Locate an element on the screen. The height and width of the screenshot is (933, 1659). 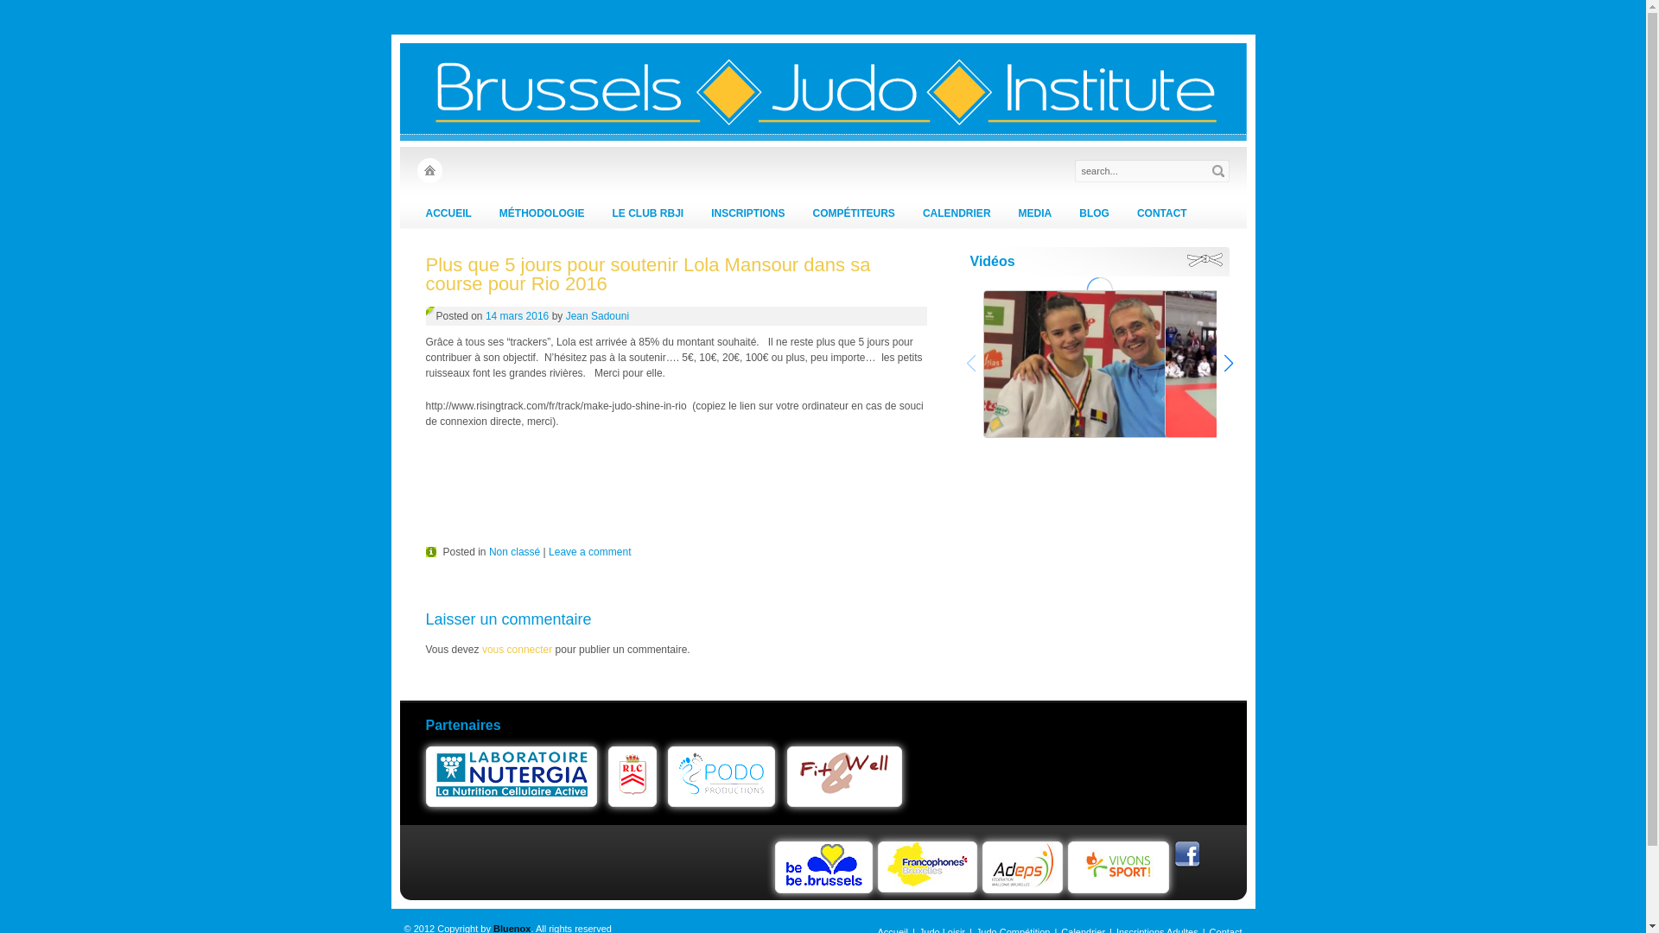
medium is located at coordinates (1070, 365).